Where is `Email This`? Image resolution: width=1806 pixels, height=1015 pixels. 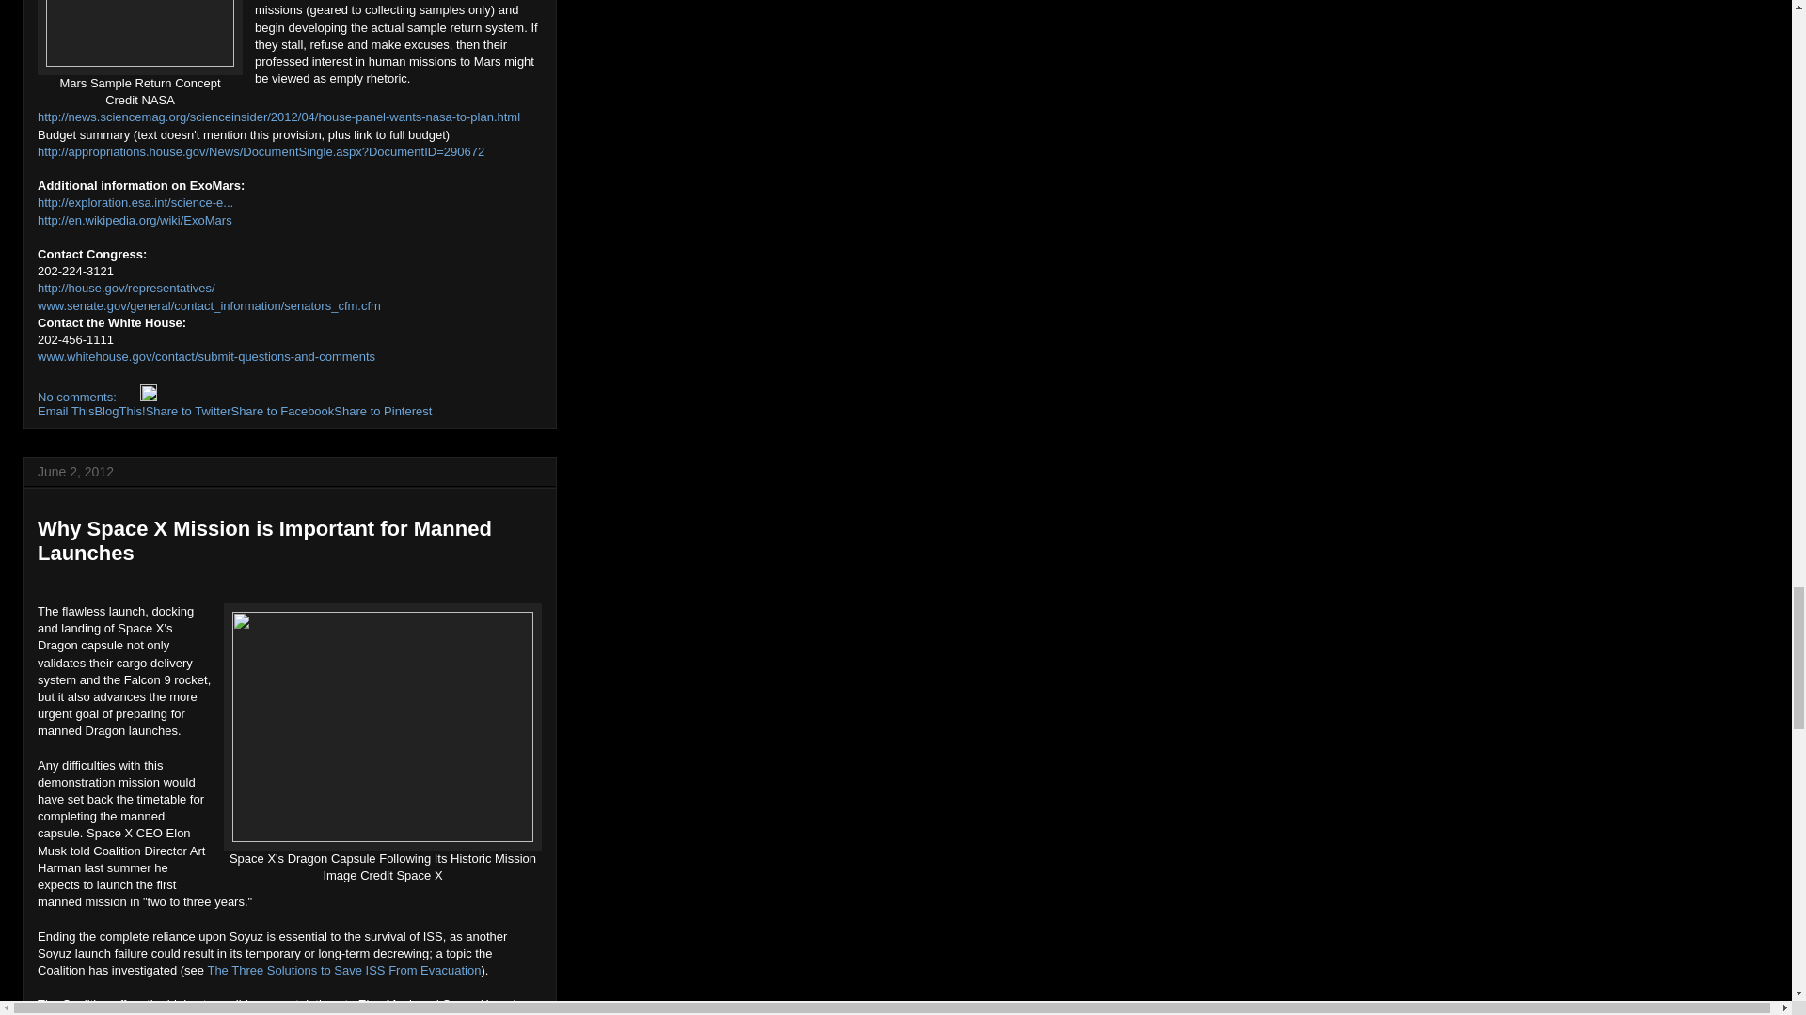 Email This is located at coordinates (66, 410).